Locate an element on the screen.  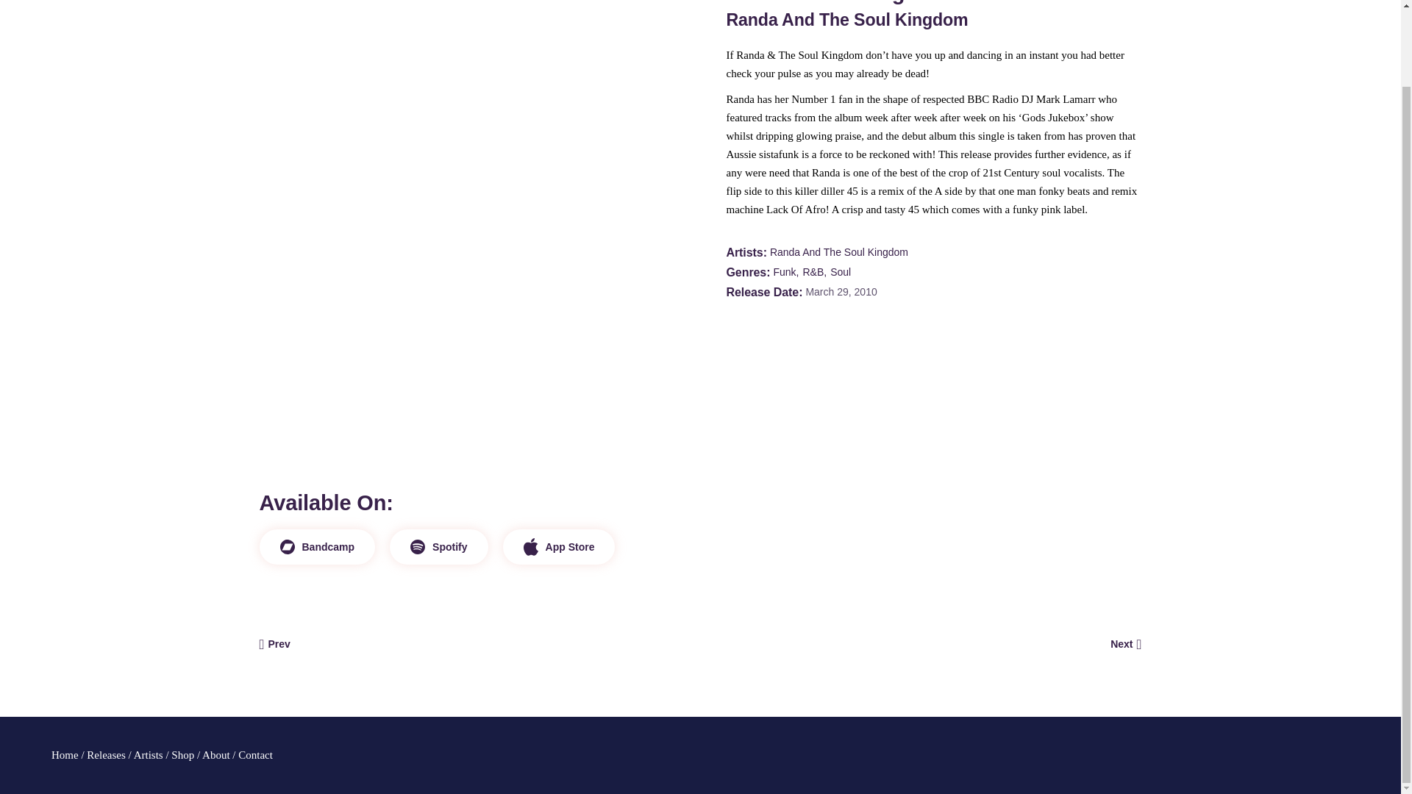
Shop is located at coordinates (182, 754).